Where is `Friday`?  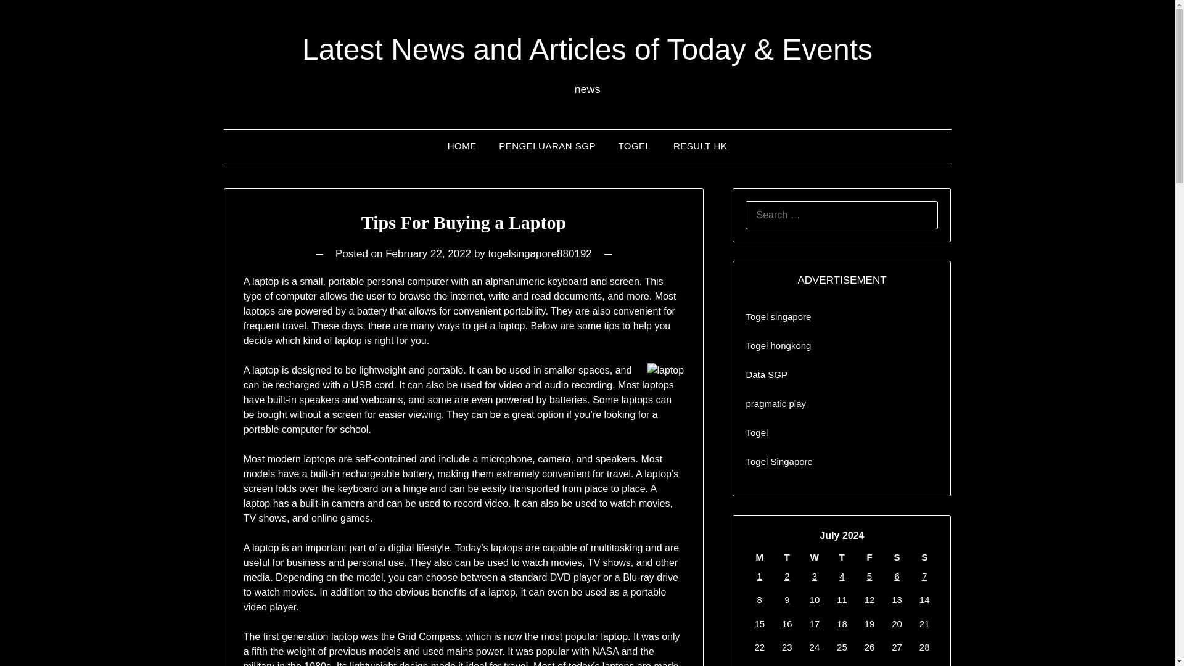
Friday is located at coordinates (869, 557).